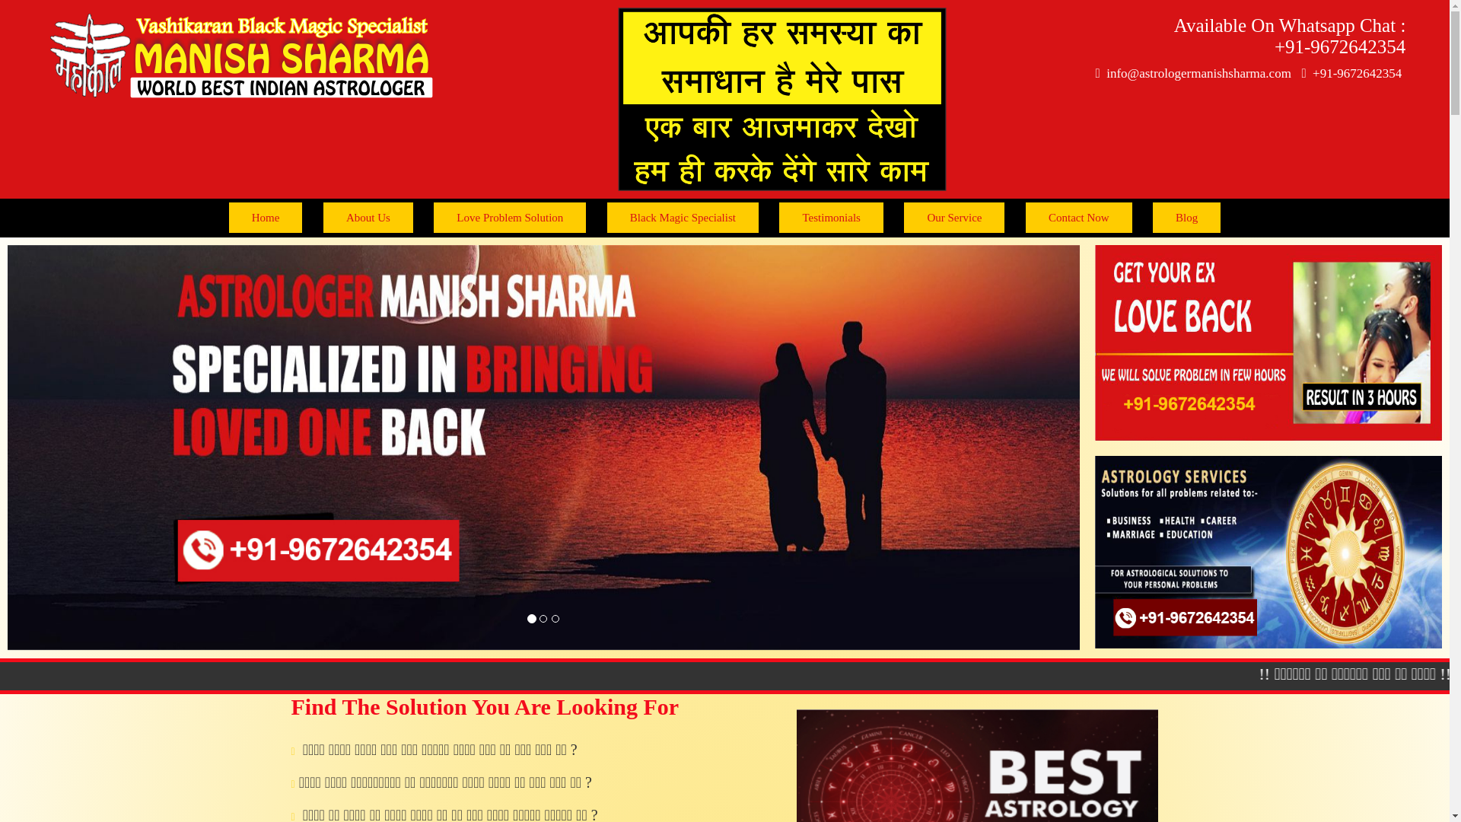 The height and width of the screenshot is (822, 1461). Describe the element at coordinates (510, 217) in the screenshot. I see `Love Problem Solution` at that location.